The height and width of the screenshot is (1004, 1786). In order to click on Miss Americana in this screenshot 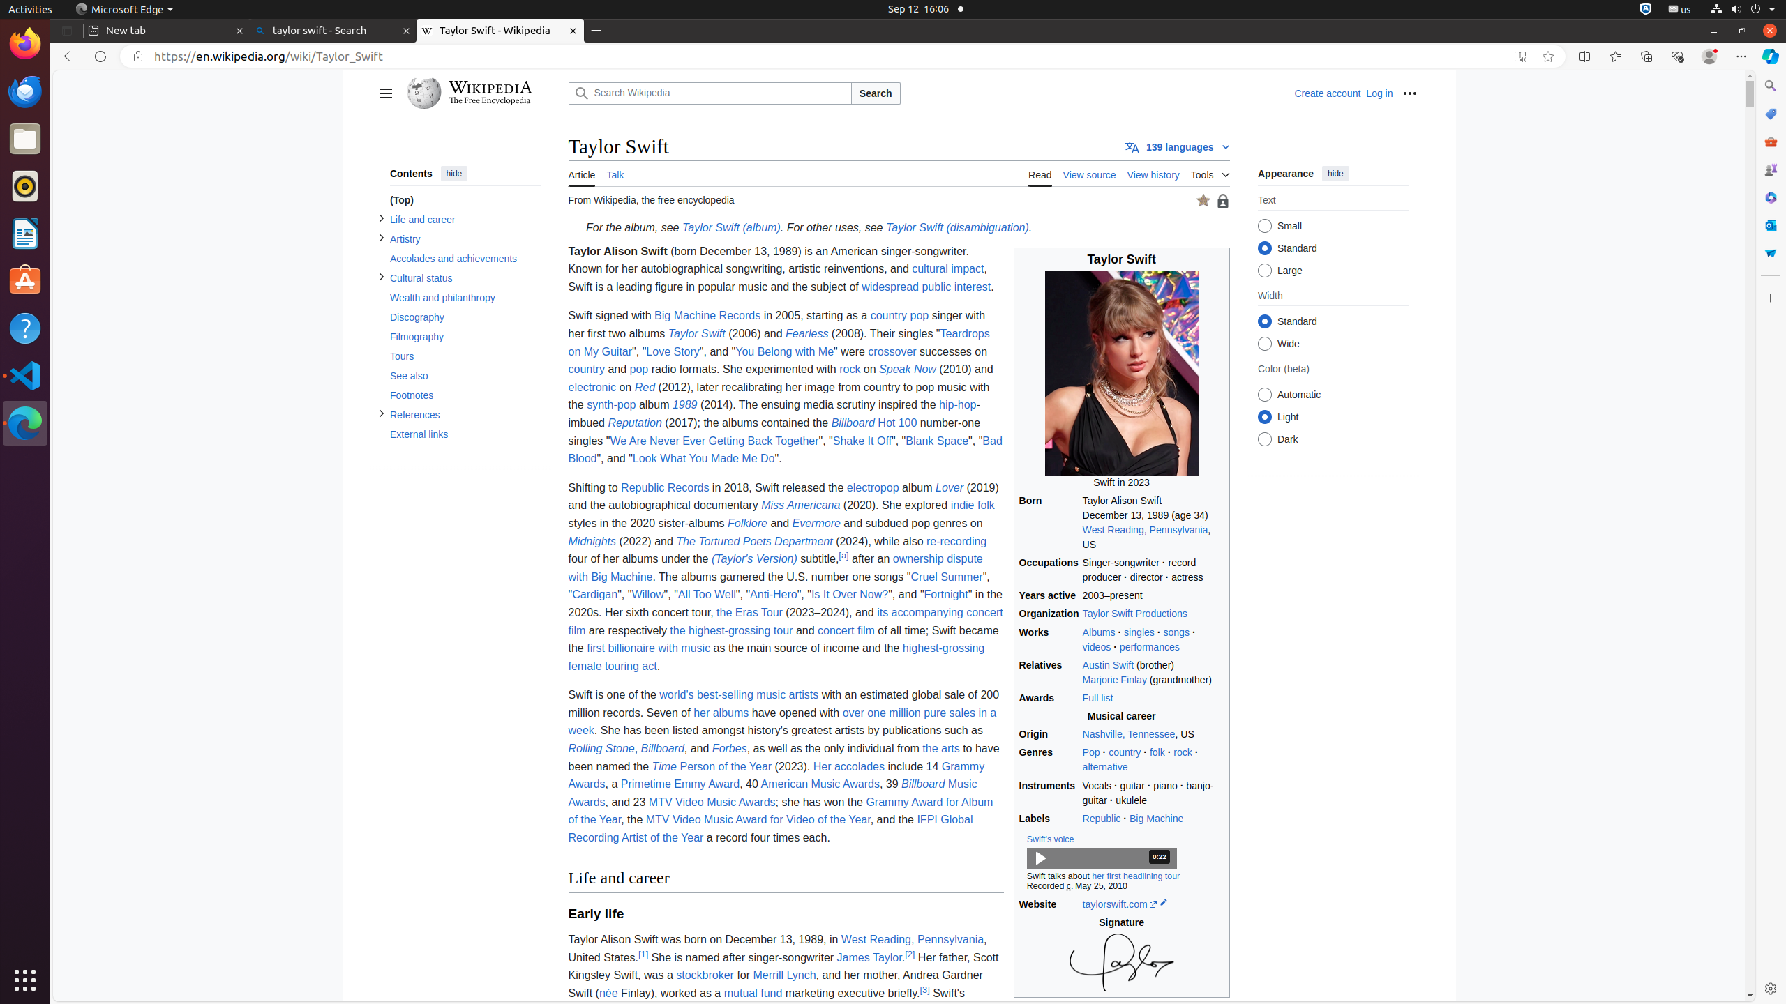, I will do `click(801, 505)`.